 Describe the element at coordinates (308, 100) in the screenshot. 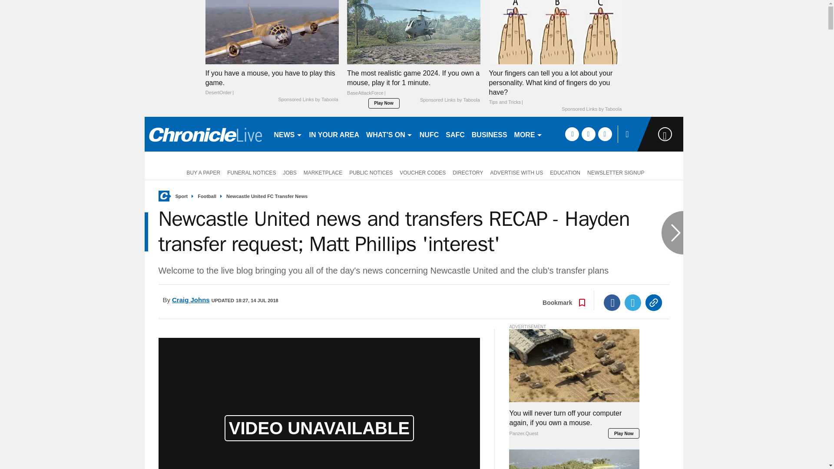

I see `Sponsored Links by Taboola` at that location.